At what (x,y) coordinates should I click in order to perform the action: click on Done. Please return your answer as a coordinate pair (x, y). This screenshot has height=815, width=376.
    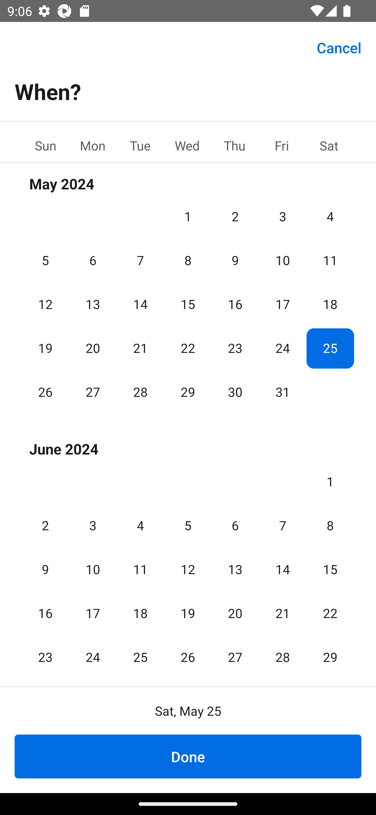
    Looking at the image, I should click on (188, 756).